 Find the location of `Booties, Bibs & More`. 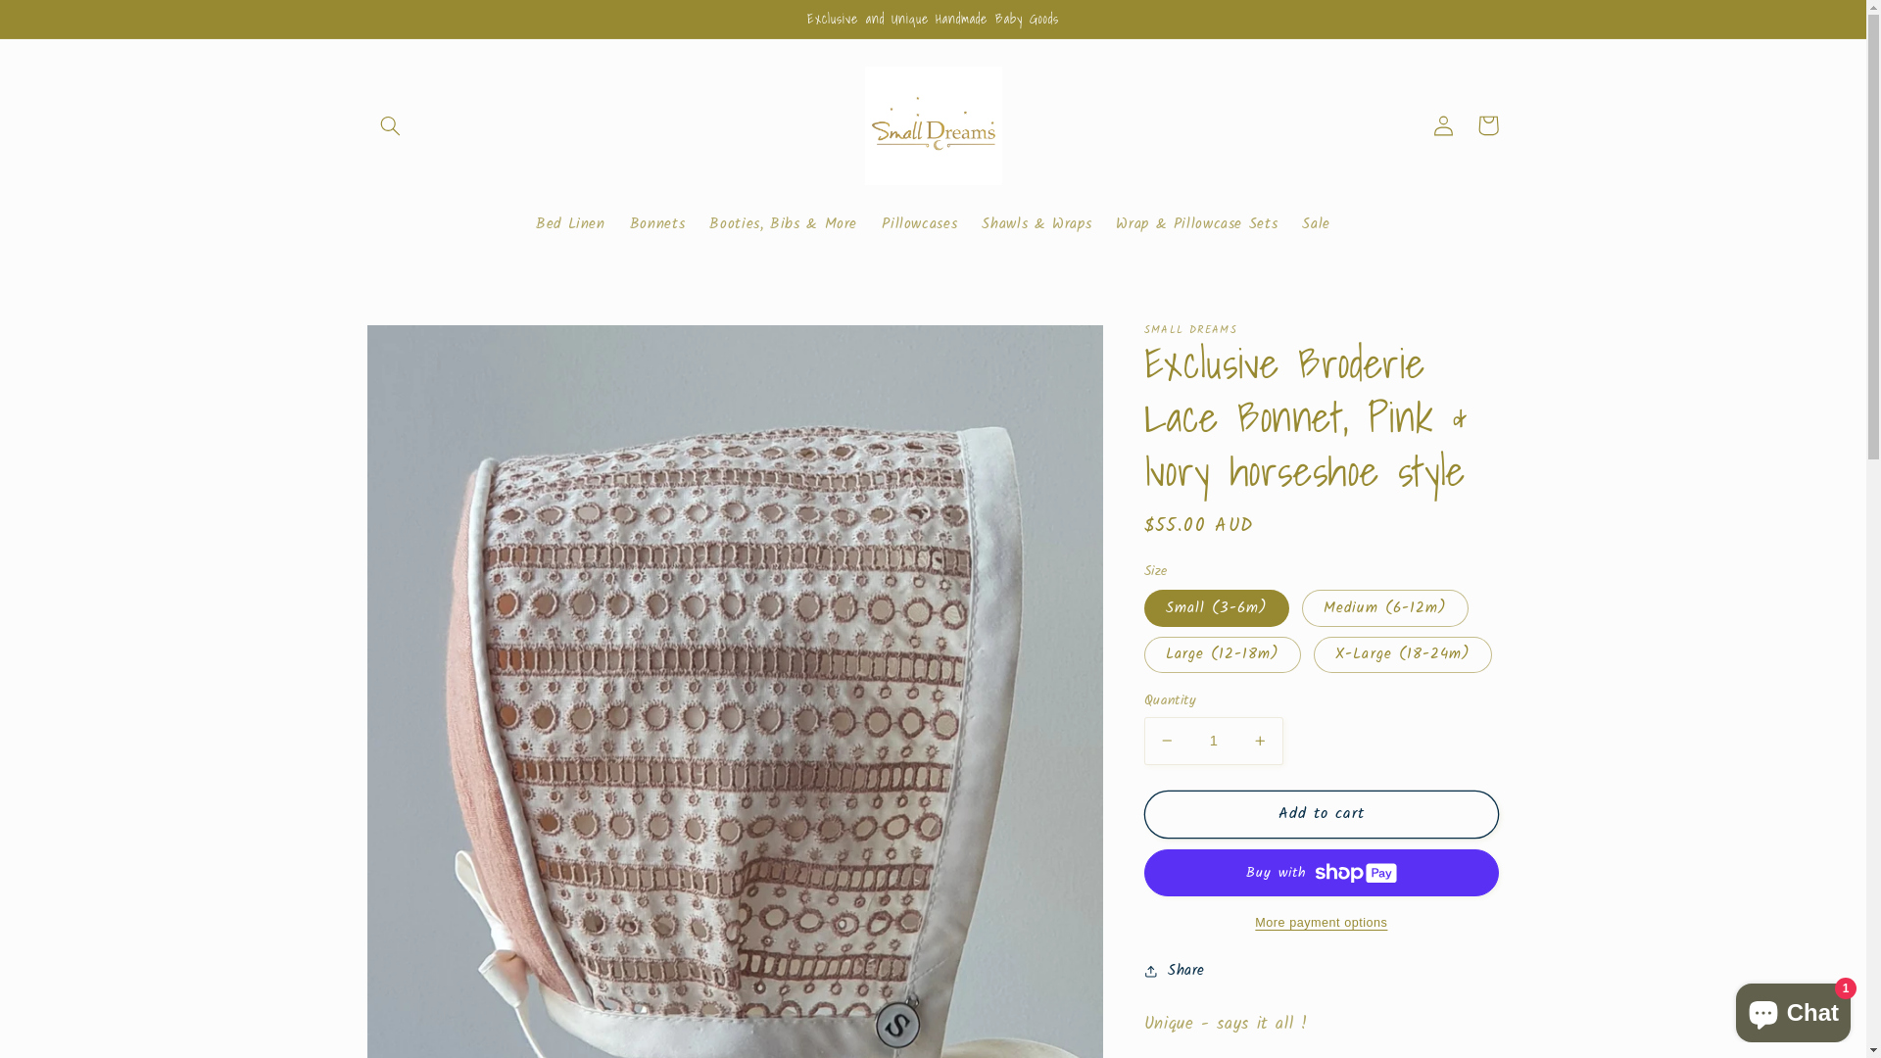

Booties, Bibs & More is located at coordinates (784, 225).